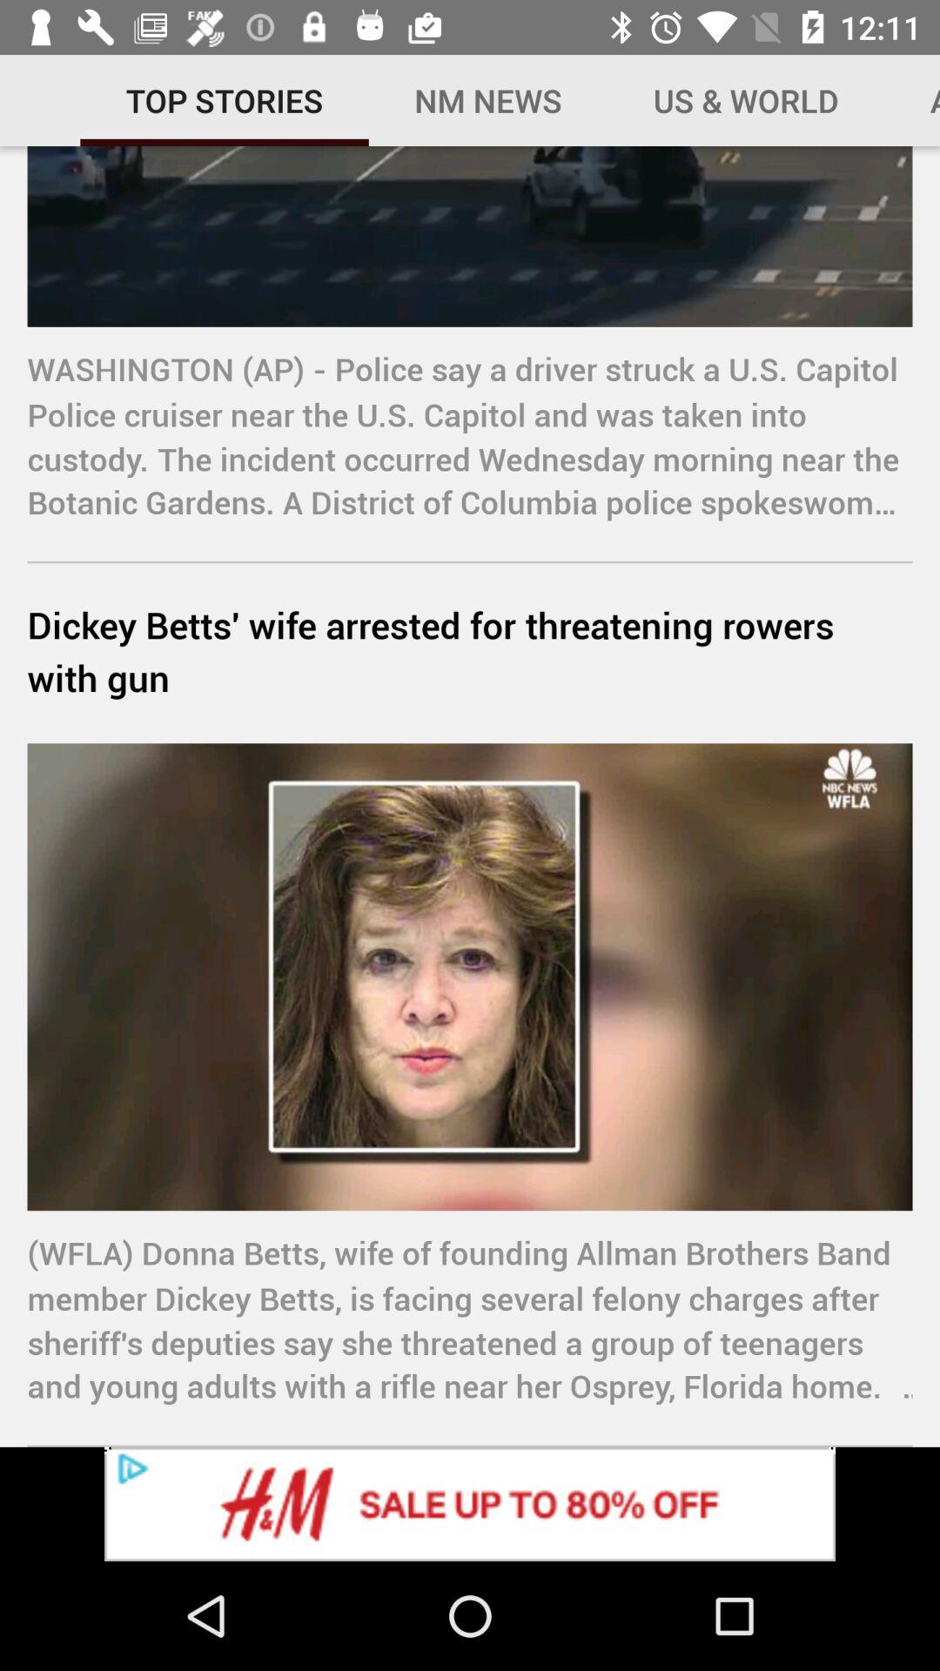 This screenshot has height=1671, width=940. What do you see at coordinates (470, 1504) in the screenshot?
I see `choose item below the wfla donna betts` at bounding box center [470, 1504].